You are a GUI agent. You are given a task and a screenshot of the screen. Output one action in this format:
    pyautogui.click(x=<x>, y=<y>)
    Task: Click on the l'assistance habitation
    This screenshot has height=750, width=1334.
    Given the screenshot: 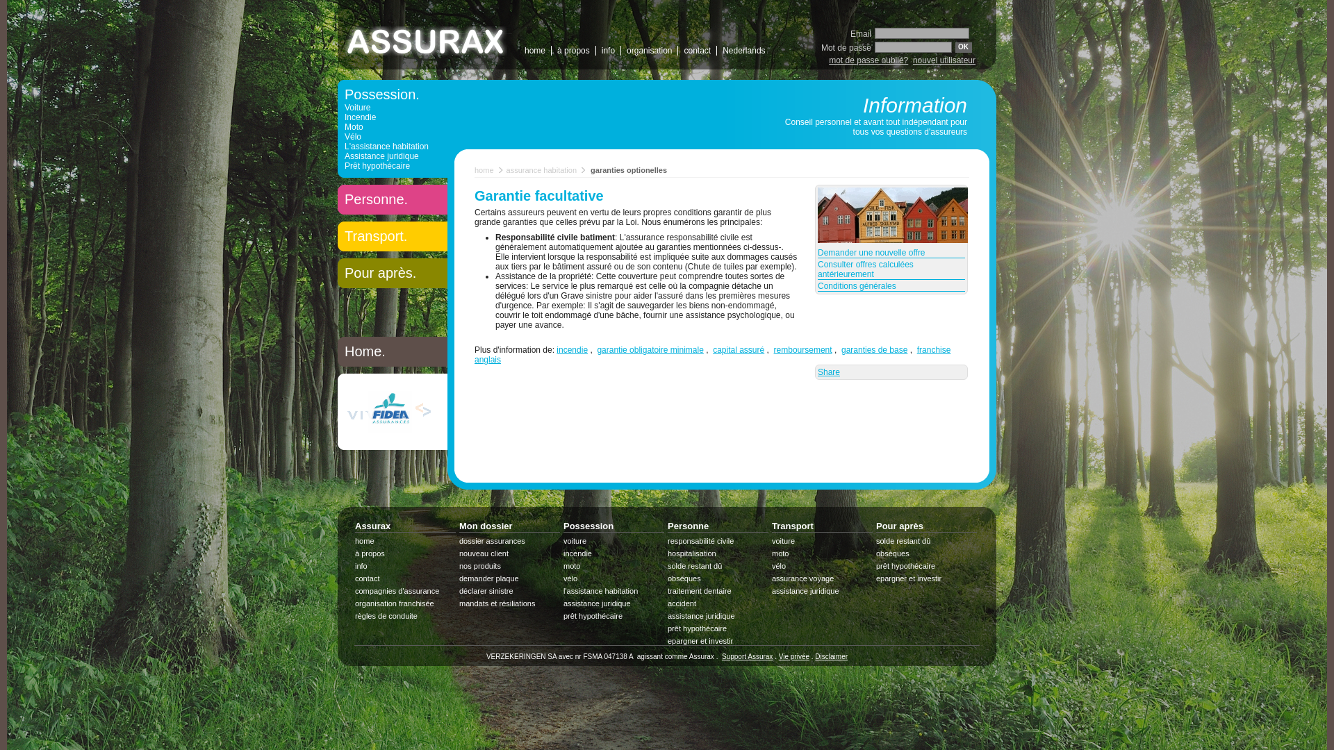 What is the action you would take?
    pyautogui.click(x=614, y=591)
    